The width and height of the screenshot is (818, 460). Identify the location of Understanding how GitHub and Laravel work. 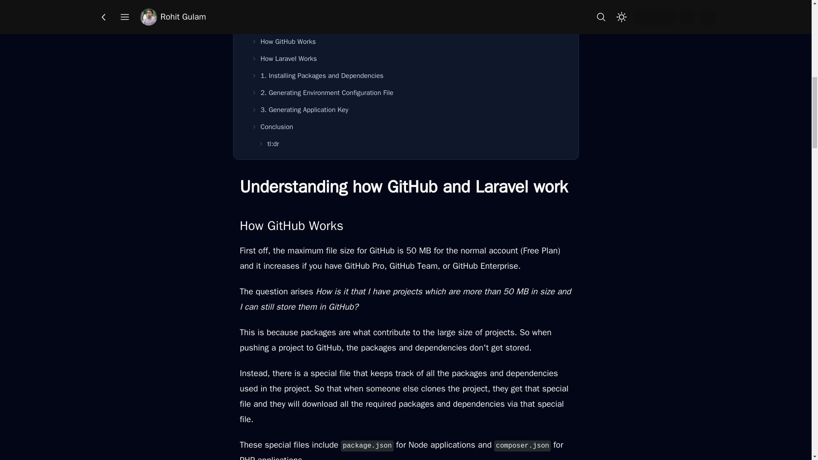
(406, 24).